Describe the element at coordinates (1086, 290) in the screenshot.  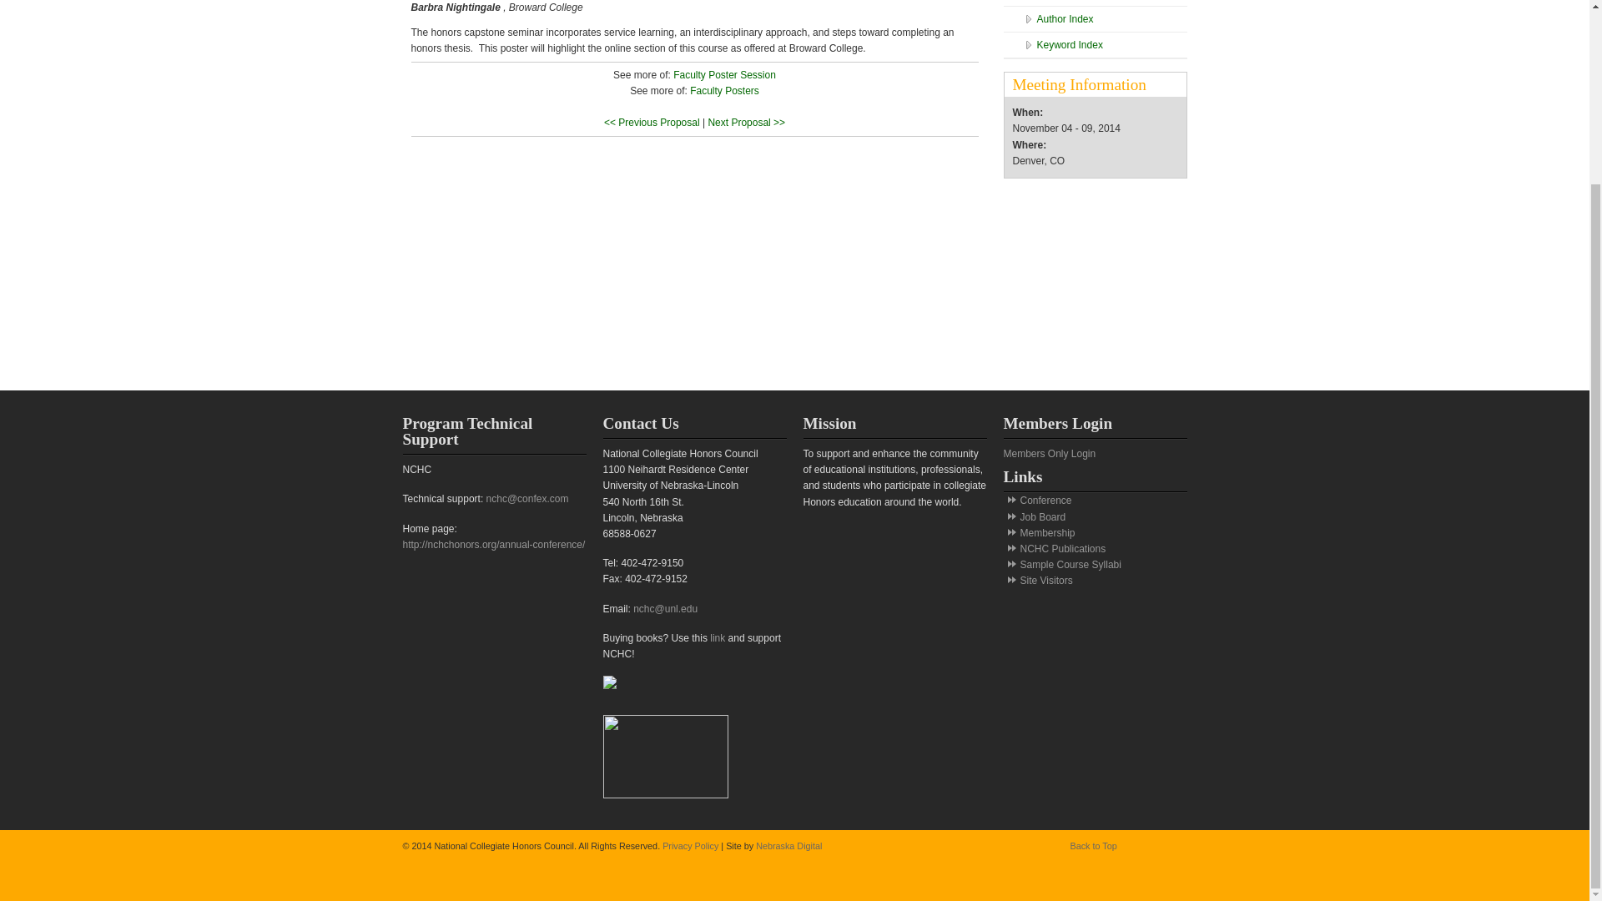
I see `Golden Key Honour Society` at that location.